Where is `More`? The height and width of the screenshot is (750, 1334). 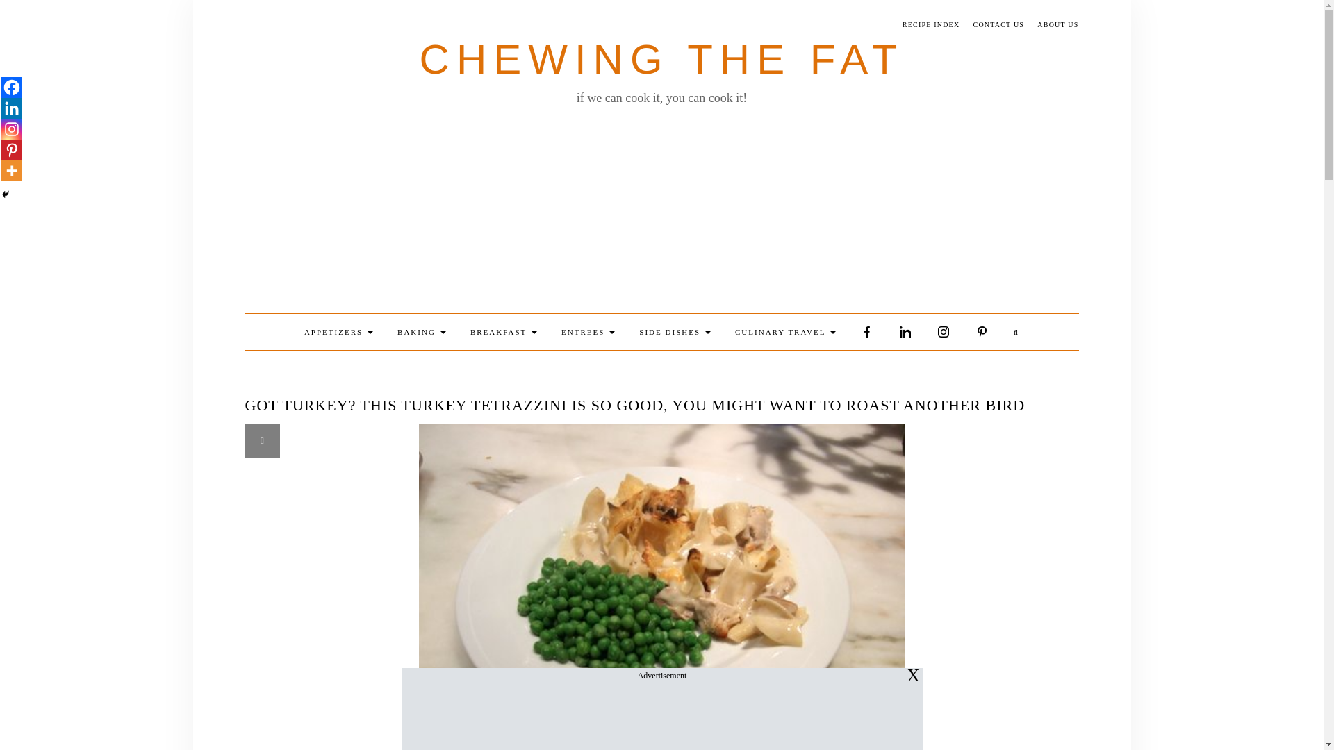 More is located at coordinates (11, 171).